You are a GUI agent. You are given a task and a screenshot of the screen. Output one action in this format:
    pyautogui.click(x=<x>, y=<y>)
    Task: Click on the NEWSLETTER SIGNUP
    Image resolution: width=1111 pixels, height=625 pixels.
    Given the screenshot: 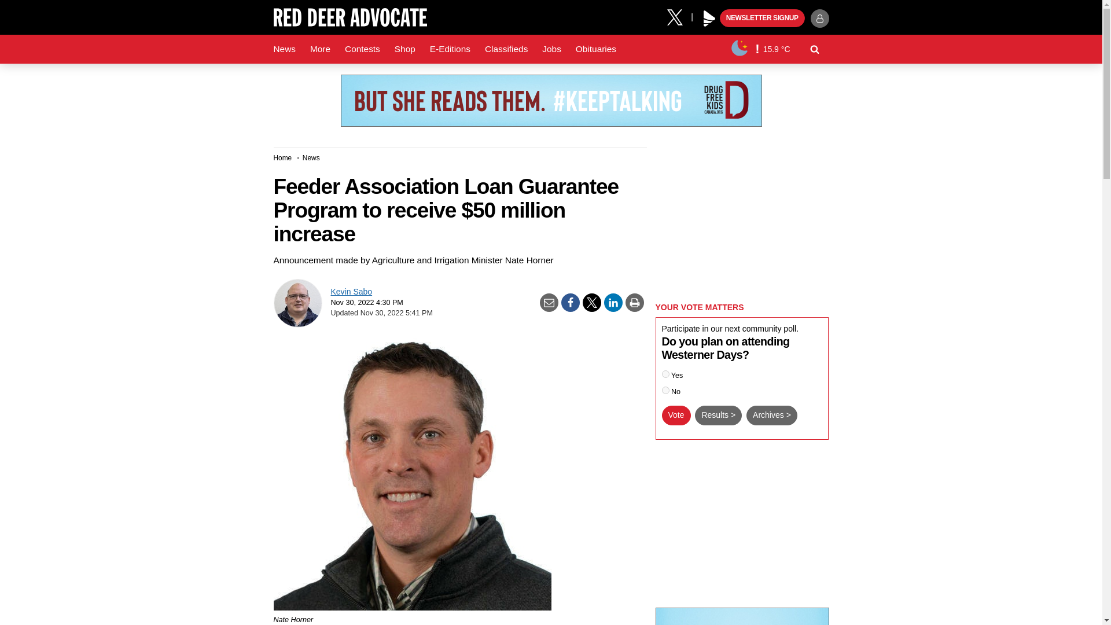 What is the action you would take?
    pyautogui.click(x=762, y=19)
    